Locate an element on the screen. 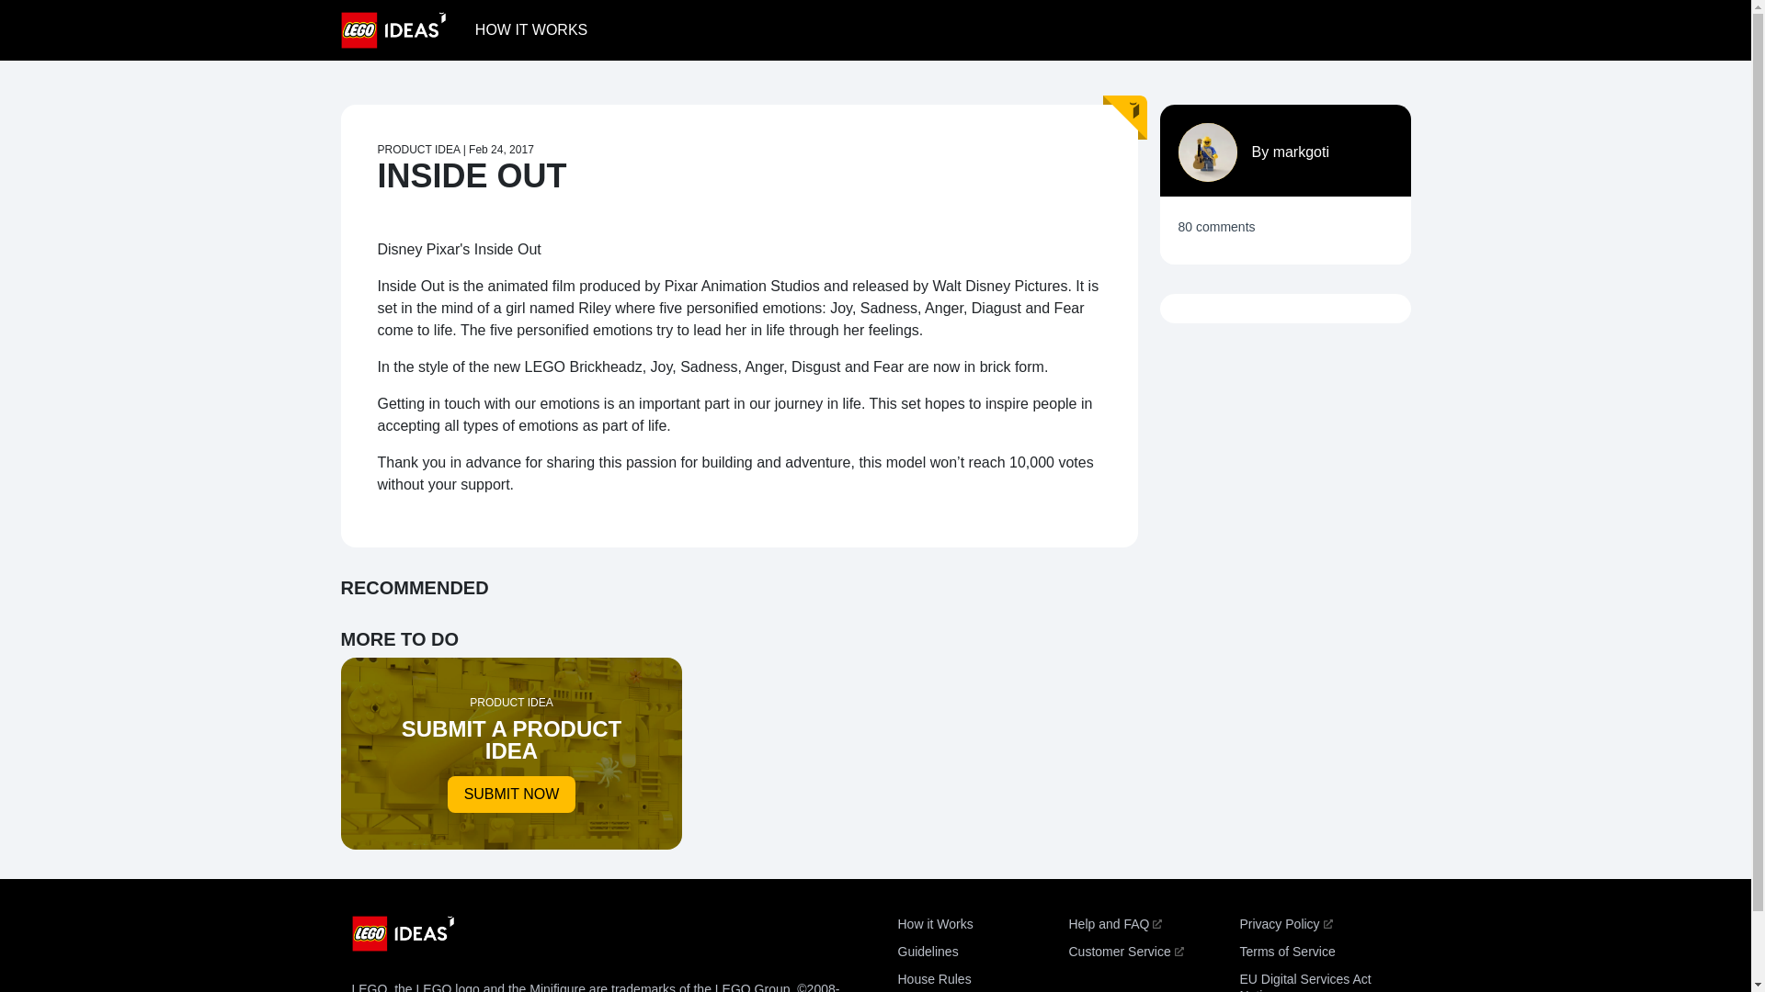  2017-02-24T11:21:06Z is located at coordinates (1286, 952).